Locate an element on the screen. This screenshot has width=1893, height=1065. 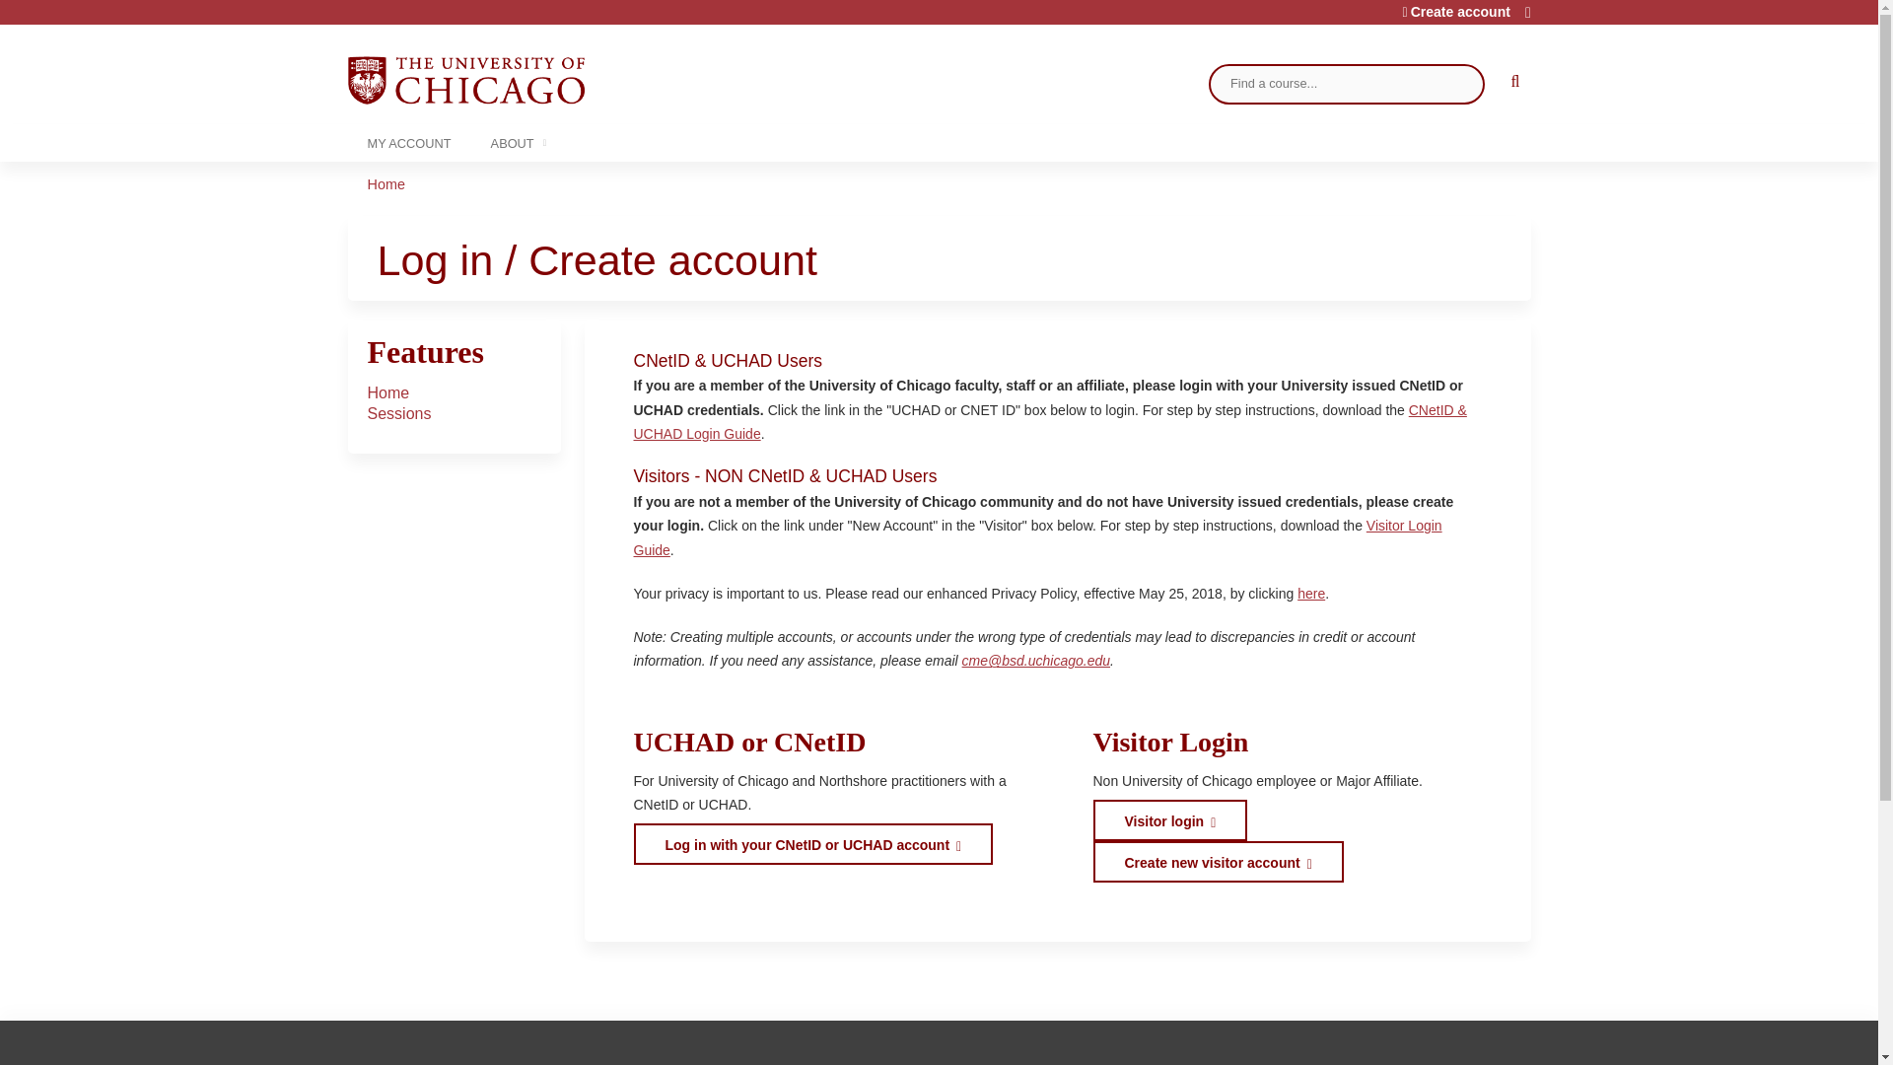
Visitor Login Guide is located at coordinates (1036, 536).